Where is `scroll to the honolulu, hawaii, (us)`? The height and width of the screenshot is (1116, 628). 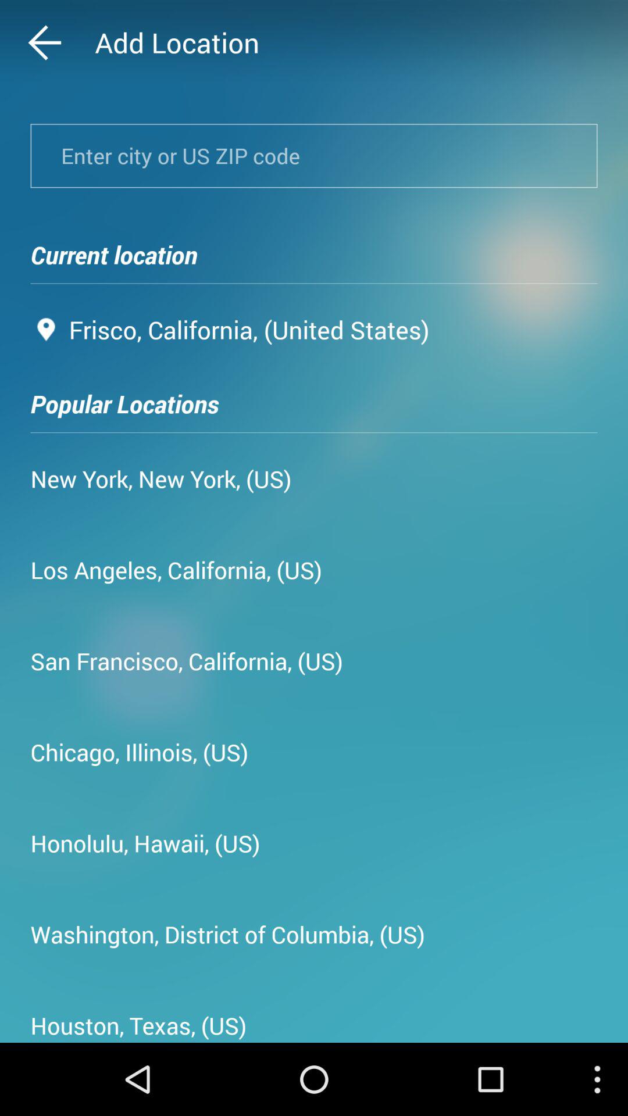
scroll to the honolulu, hawaii, (us) is located at coordinates (145, 843).